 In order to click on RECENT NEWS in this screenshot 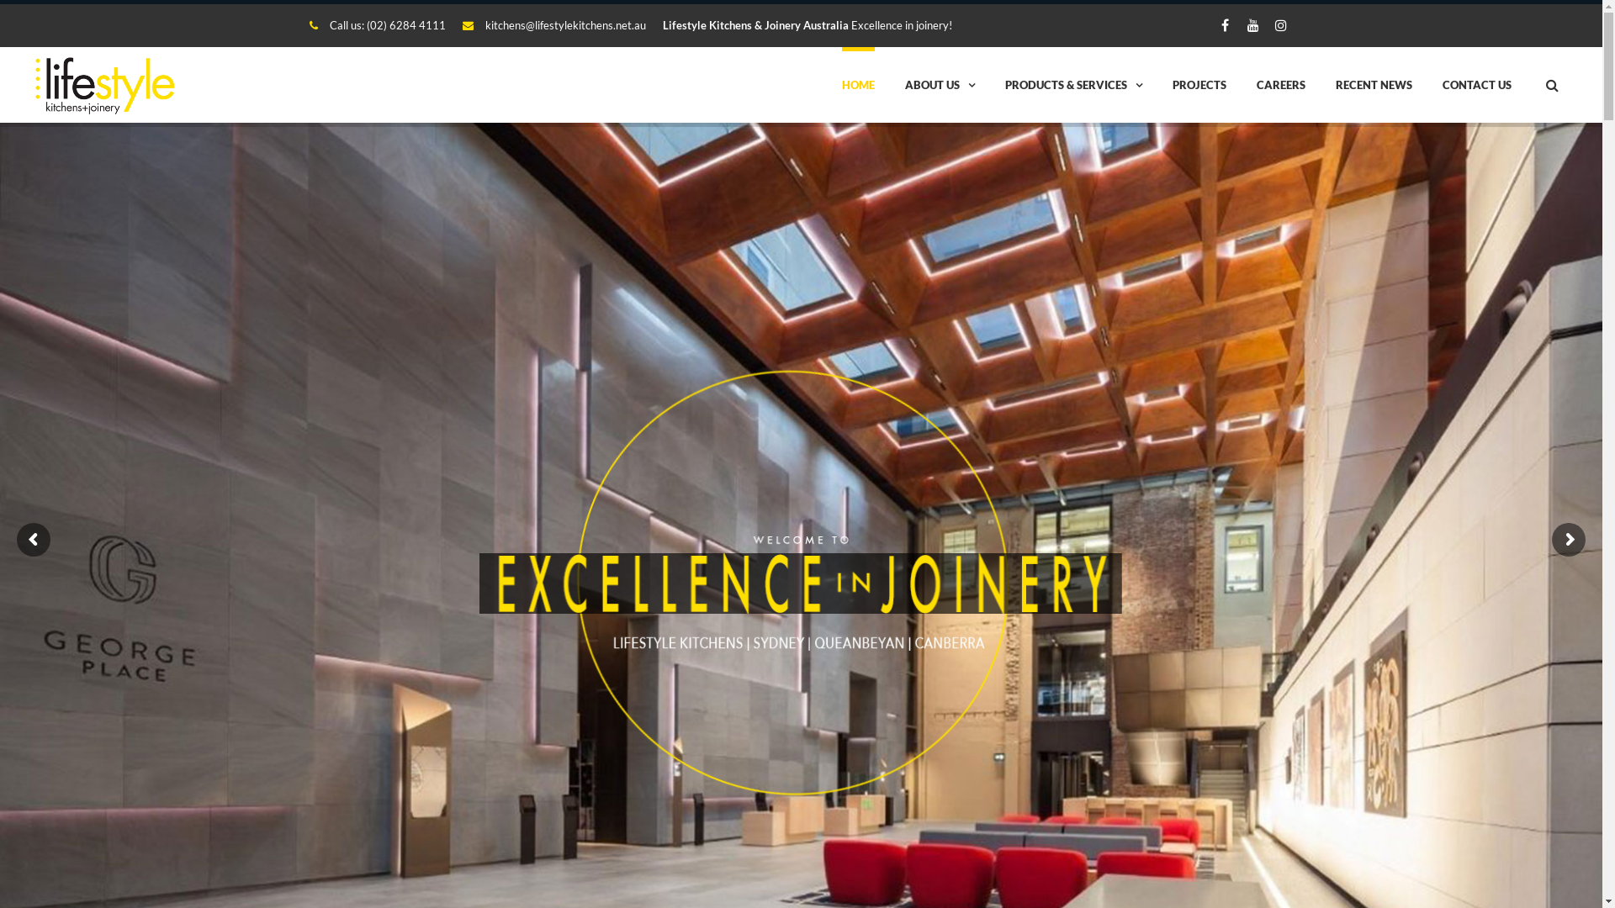, I will do `click(1374, 85)`.